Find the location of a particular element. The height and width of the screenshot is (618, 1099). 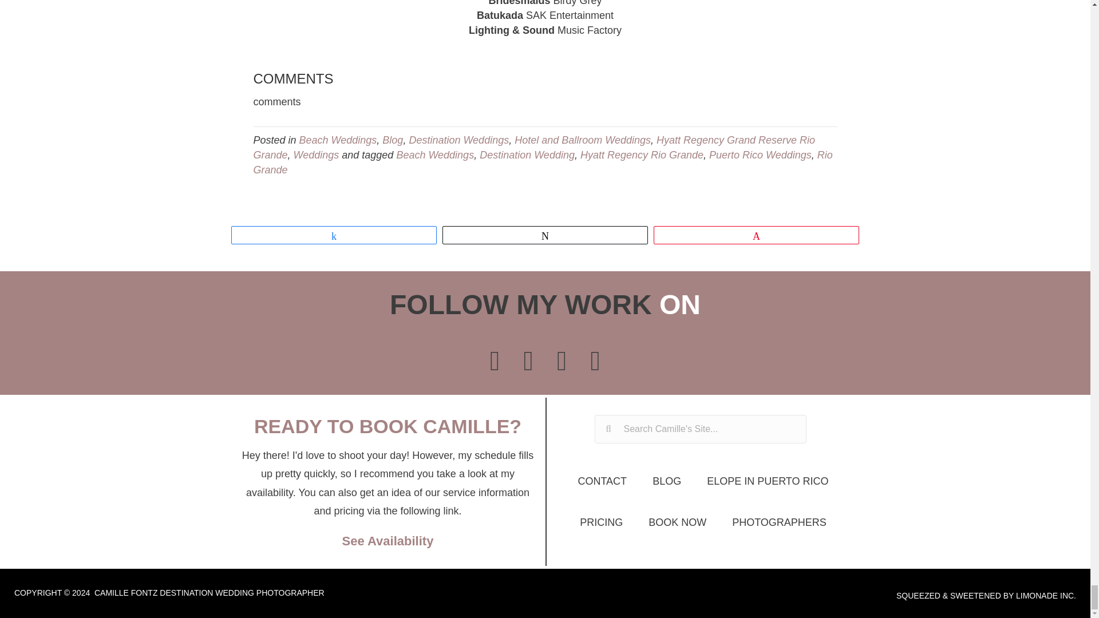

Hyatt Regency Grand Reserve Rio Grande is located at coordinates (533, 148).